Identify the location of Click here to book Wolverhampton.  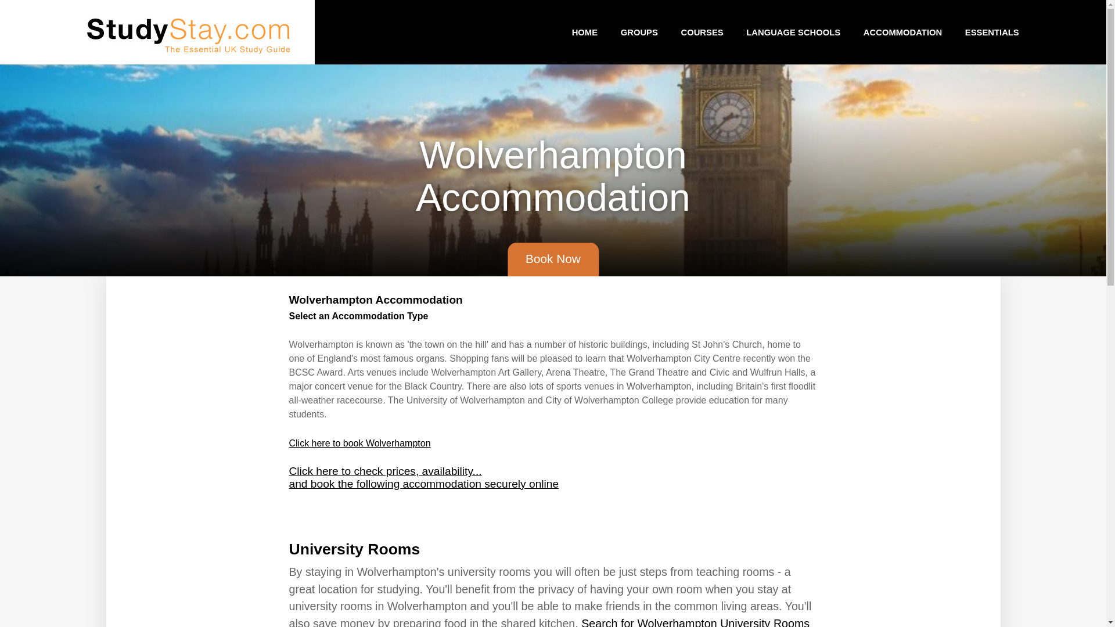
(359, 443).